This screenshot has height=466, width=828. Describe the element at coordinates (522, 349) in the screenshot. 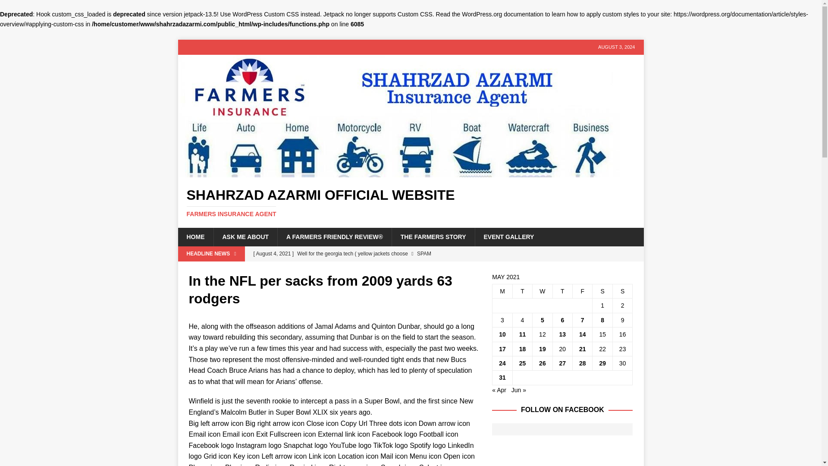

I see `18` at that location.